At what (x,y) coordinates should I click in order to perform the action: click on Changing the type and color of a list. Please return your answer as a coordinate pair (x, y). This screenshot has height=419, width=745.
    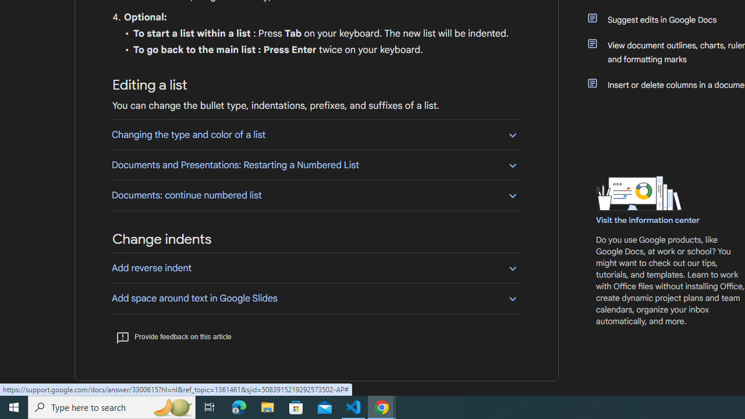
    Looking at the image, I should click on (315, 134).